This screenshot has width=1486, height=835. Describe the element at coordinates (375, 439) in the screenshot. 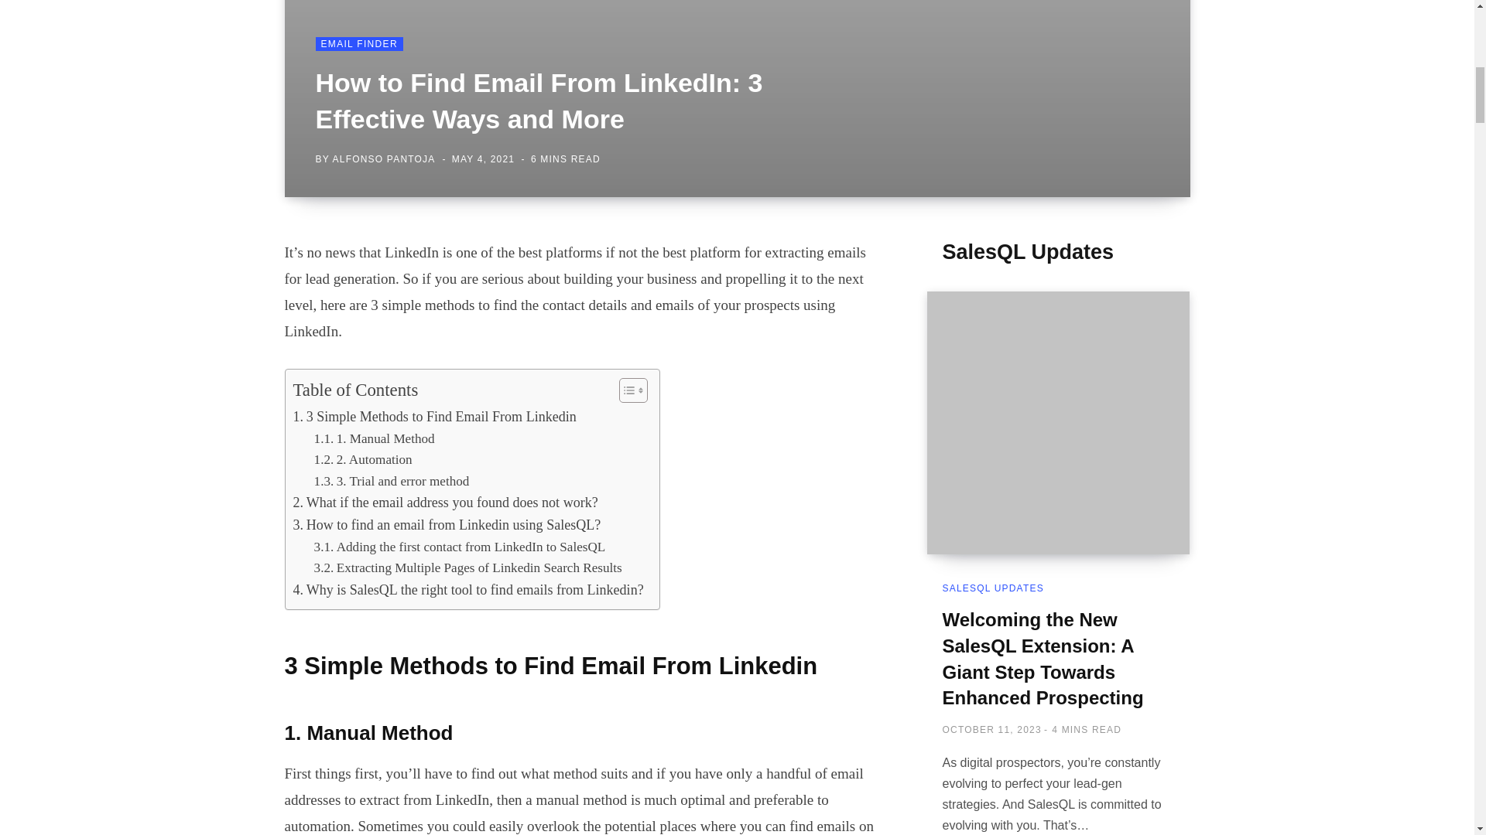

I see `1. Manual Method` at that location.